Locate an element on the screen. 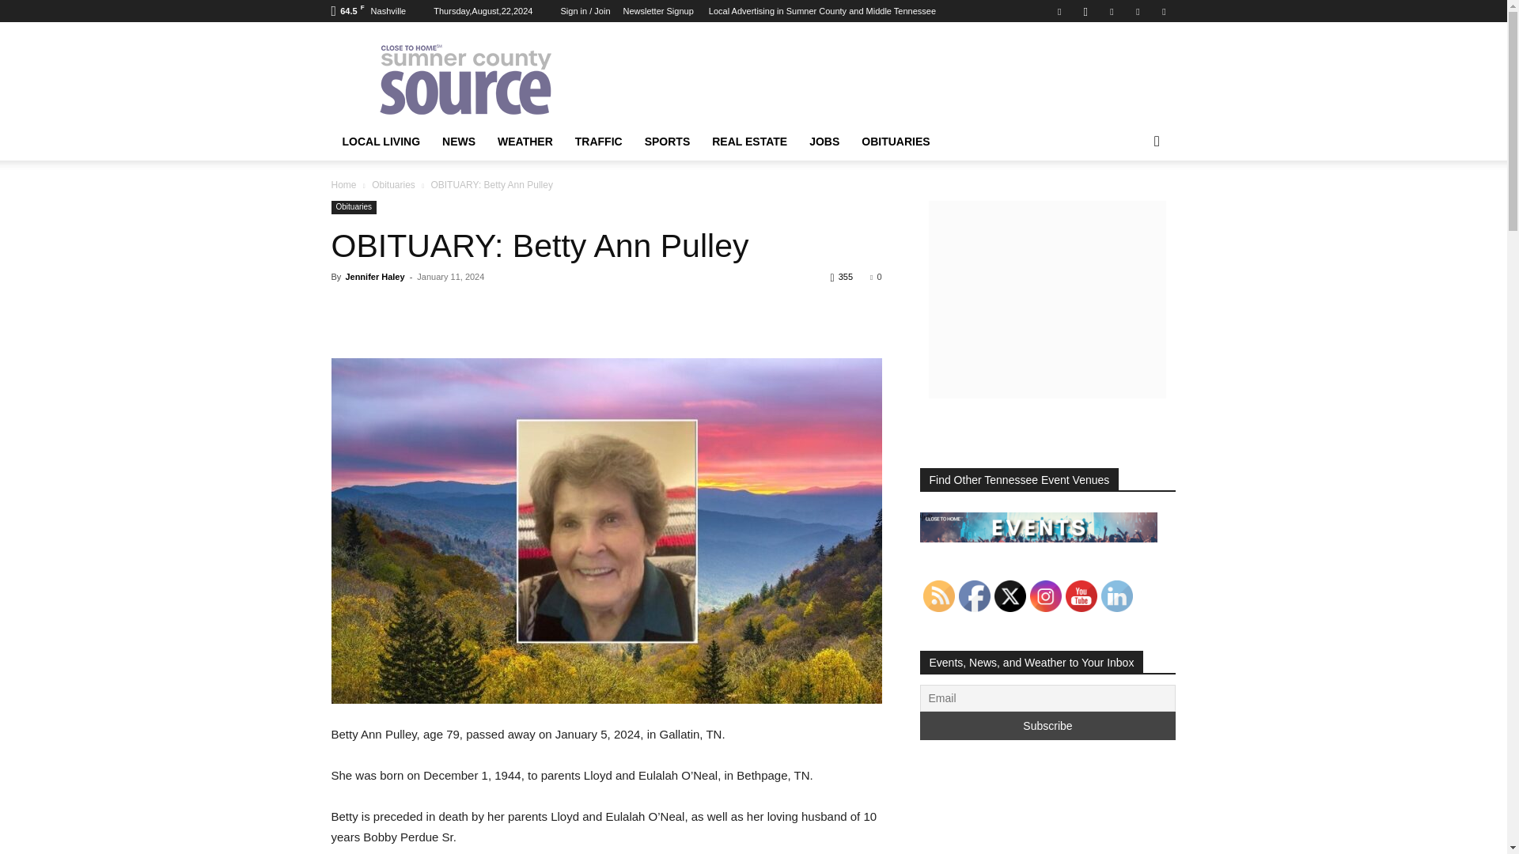 Image resolution: width=1519 pixels, height=854 pixels. Subscribe is located at coordinates (1047, 726).